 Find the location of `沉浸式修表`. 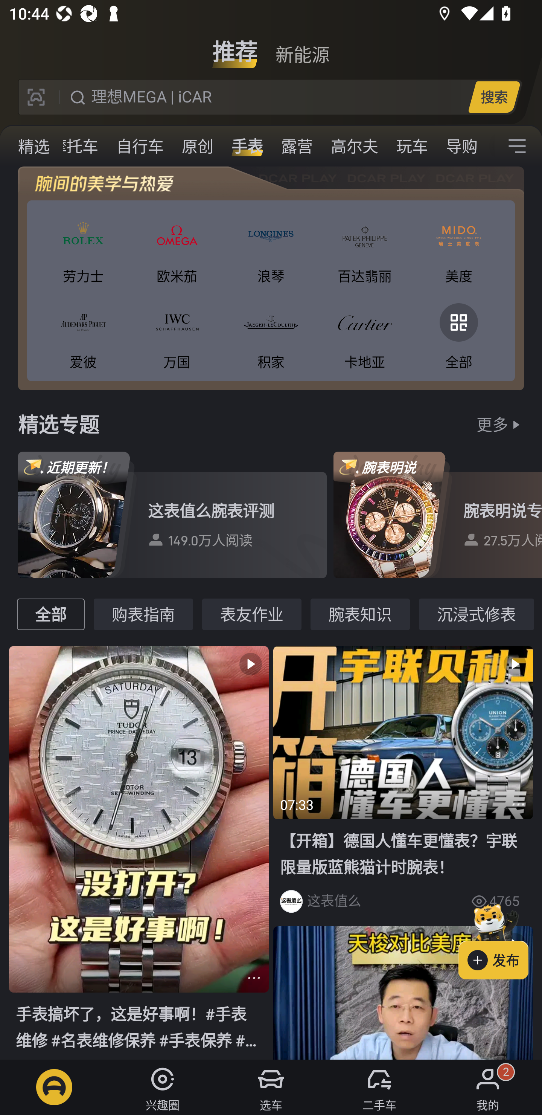

沉浸式修表 is located at coordinates (477, 614).